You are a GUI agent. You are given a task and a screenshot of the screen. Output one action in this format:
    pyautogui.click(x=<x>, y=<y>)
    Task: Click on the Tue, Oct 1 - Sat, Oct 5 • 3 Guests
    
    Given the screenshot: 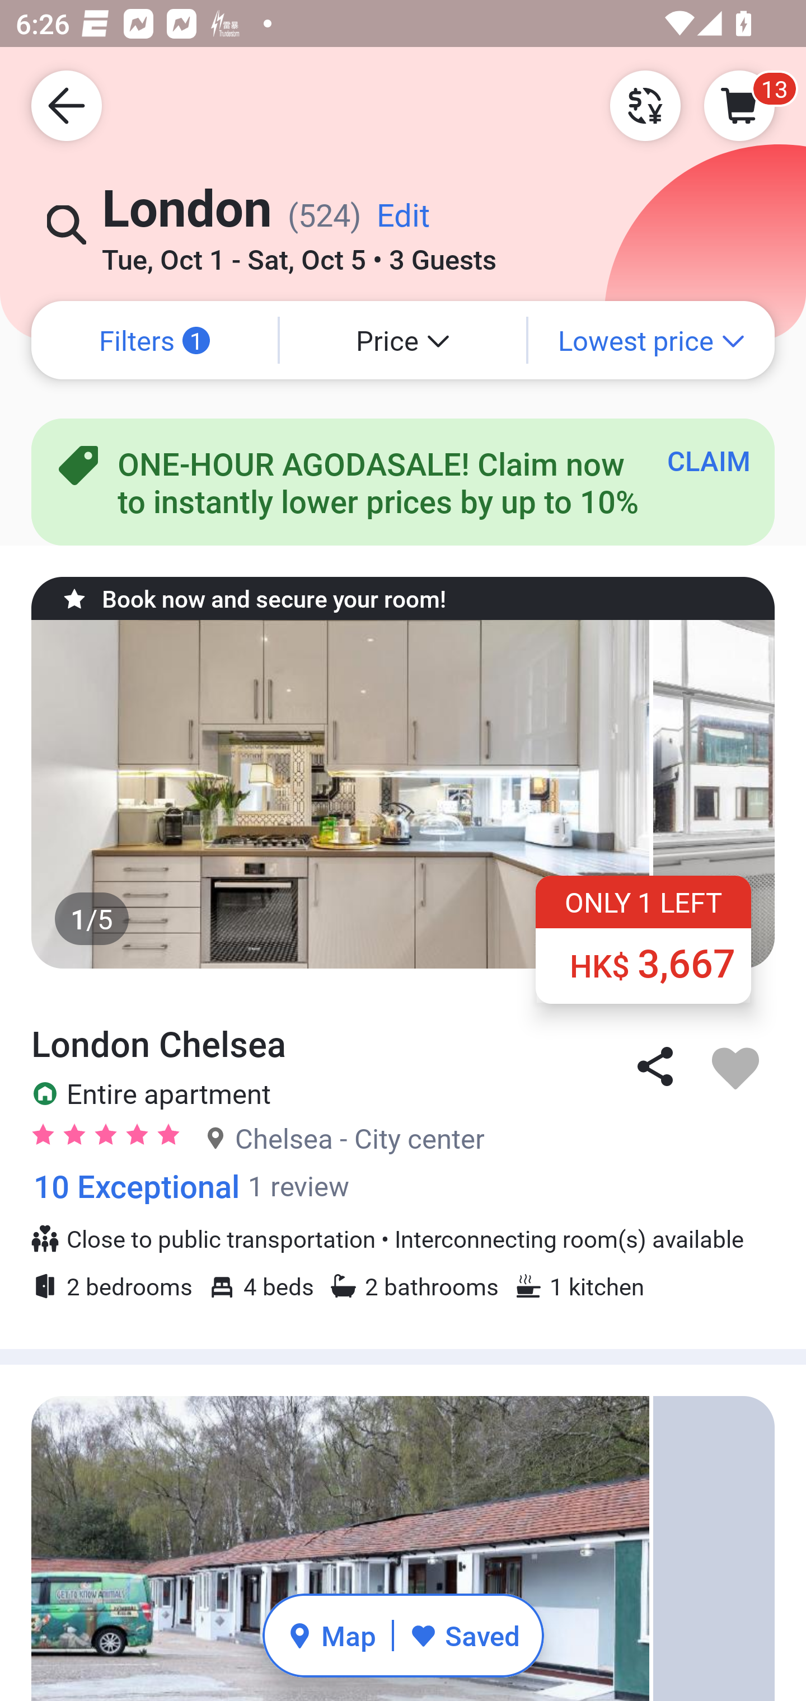 What is the action you would take?
    pyautogui.click(x=299, y=252)
    